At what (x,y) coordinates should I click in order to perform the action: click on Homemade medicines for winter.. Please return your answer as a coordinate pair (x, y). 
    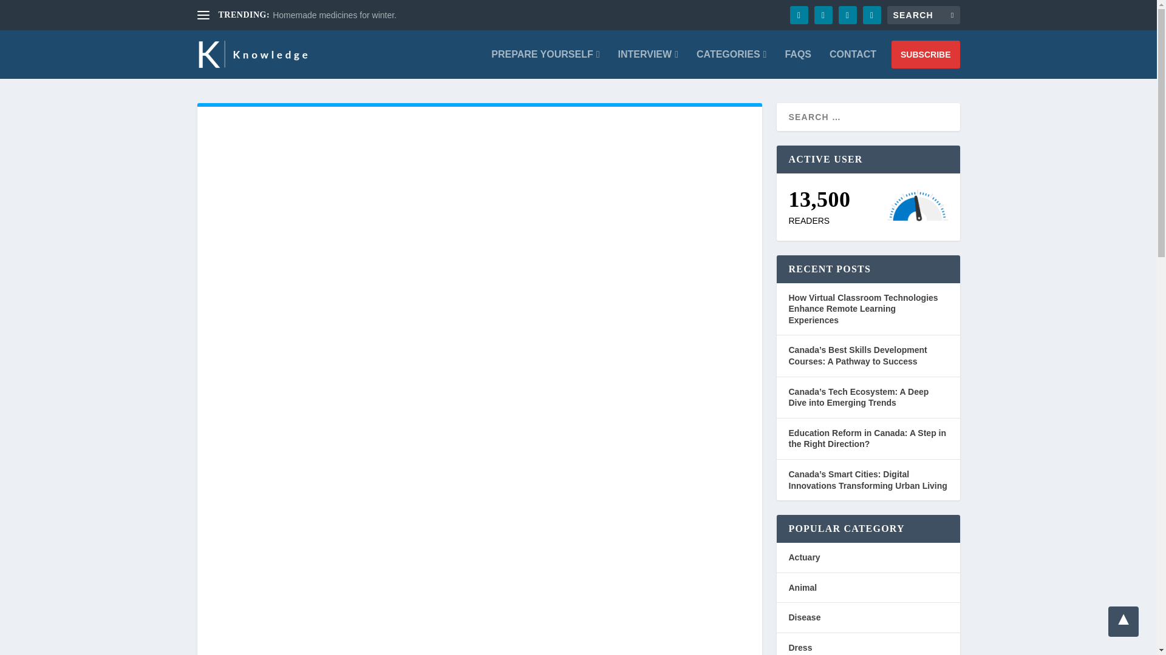
    Looking at the image, I should click on (334, 15).